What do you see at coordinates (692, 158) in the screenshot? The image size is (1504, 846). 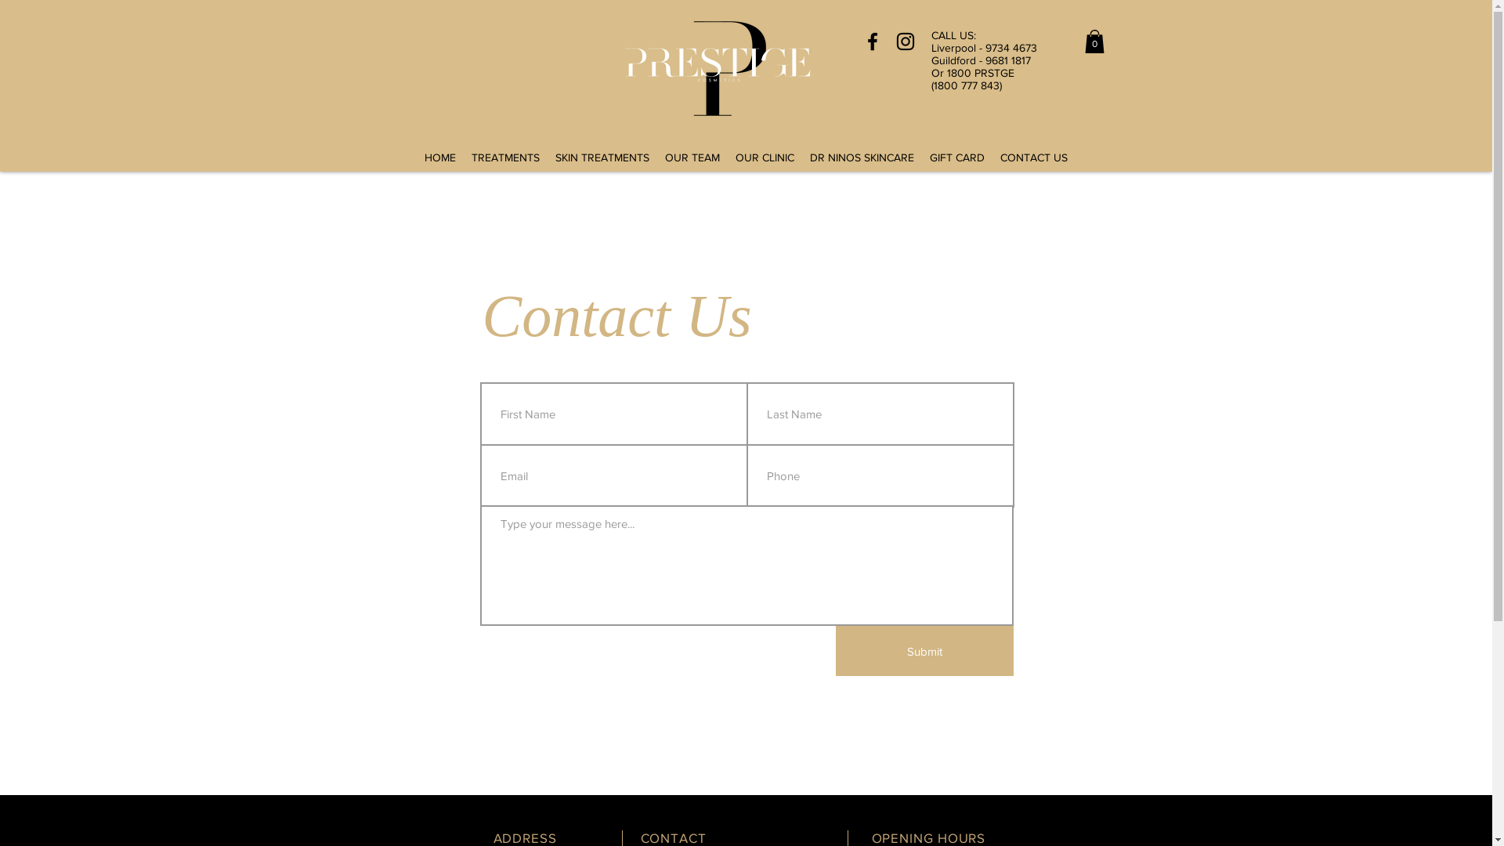 I see `OUR TEAM` at bounding box center [692, 158].